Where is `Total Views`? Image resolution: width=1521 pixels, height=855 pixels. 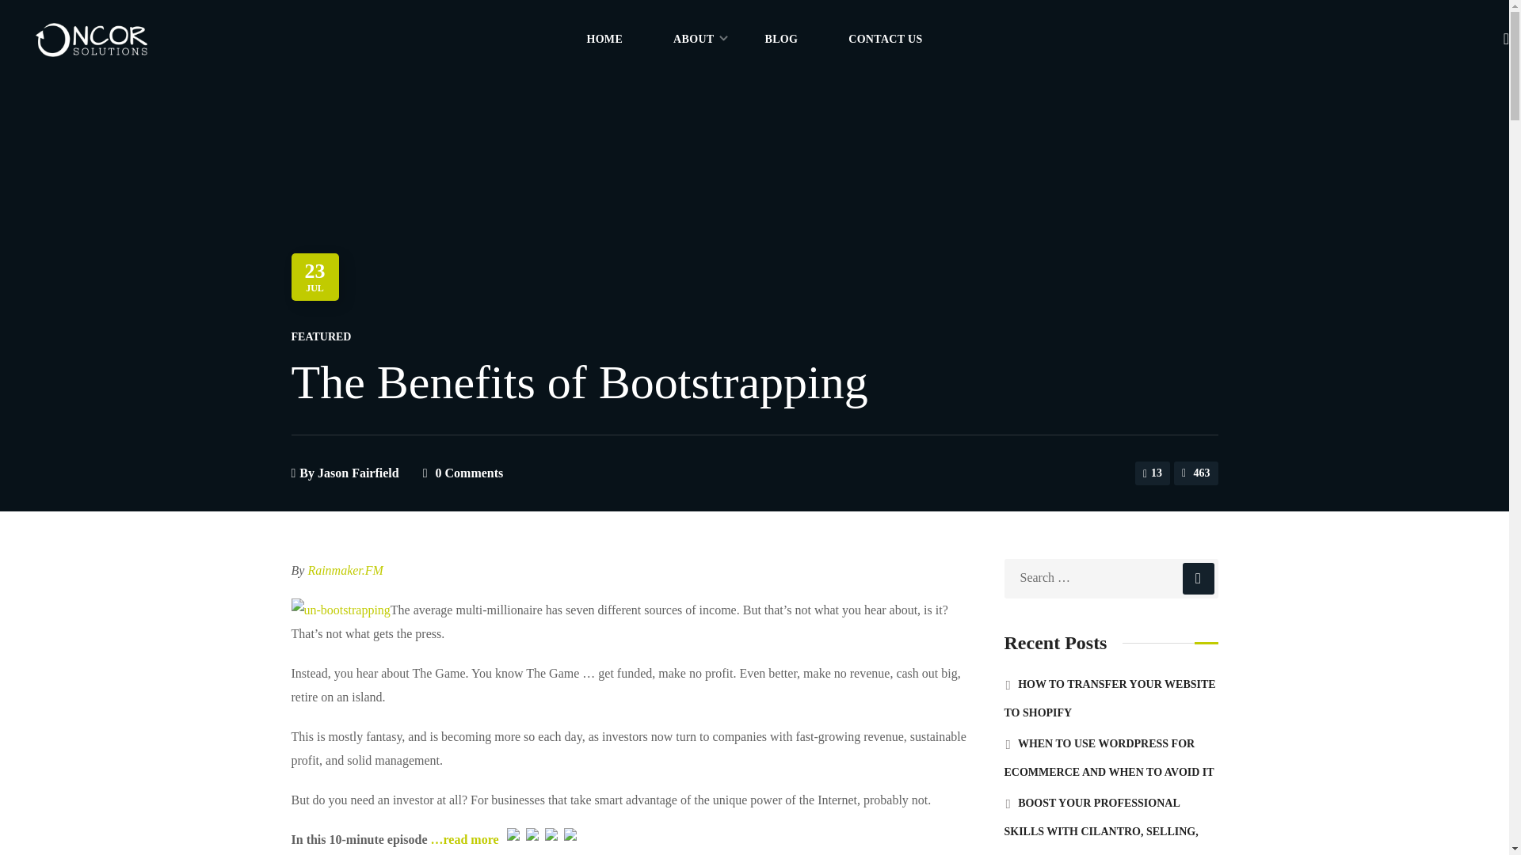
Total Views is located at coordinates (1196, 473).